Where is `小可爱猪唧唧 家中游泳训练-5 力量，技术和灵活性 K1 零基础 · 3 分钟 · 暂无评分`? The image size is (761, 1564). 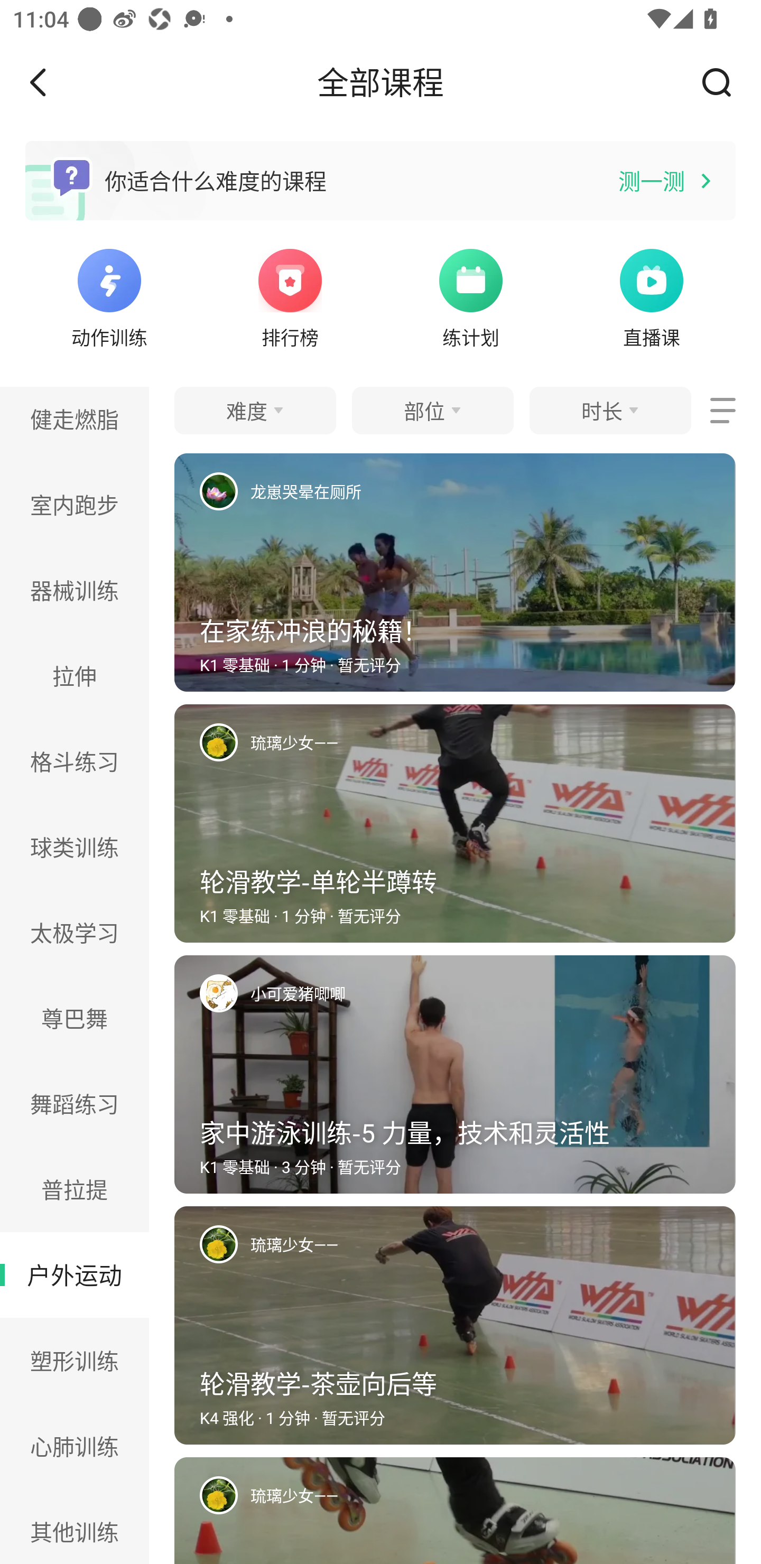
小可爱猪唧唧 家中游泳训练-5 力量，技术和灵活性 K1 零基础 · 3 分钟 · 暂无评分 is located at coordinates (455, 1081).